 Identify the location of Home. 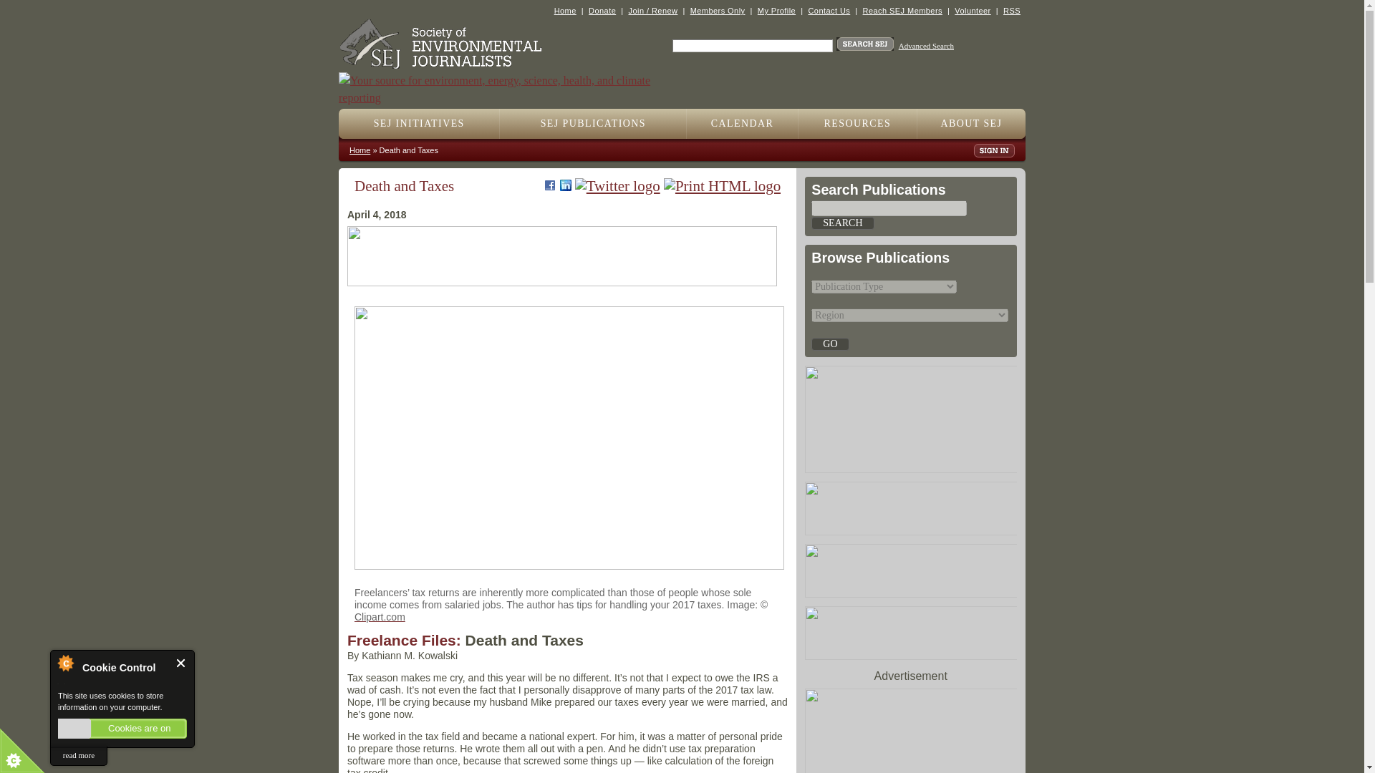
(564, 10).